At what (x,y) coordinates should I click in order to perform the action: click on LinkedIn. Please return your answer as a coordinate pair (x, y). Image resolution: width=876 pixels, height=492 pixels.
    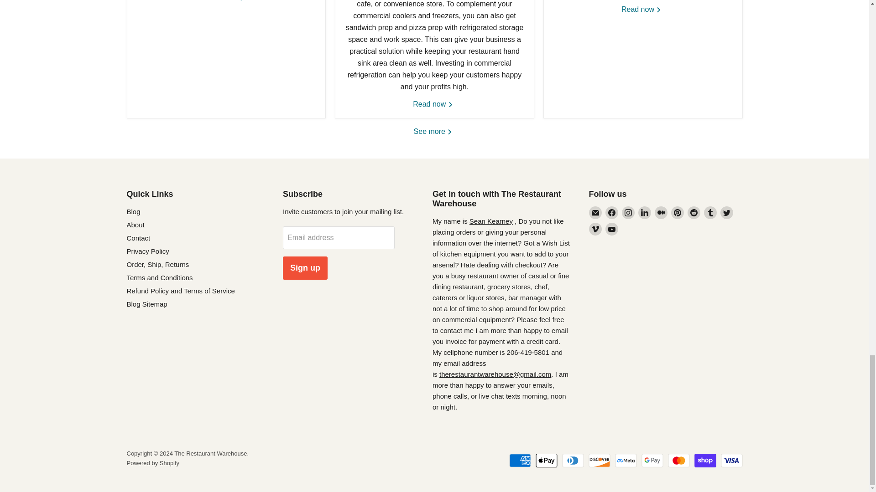
    Looking at the image, I should click on (644, 212).